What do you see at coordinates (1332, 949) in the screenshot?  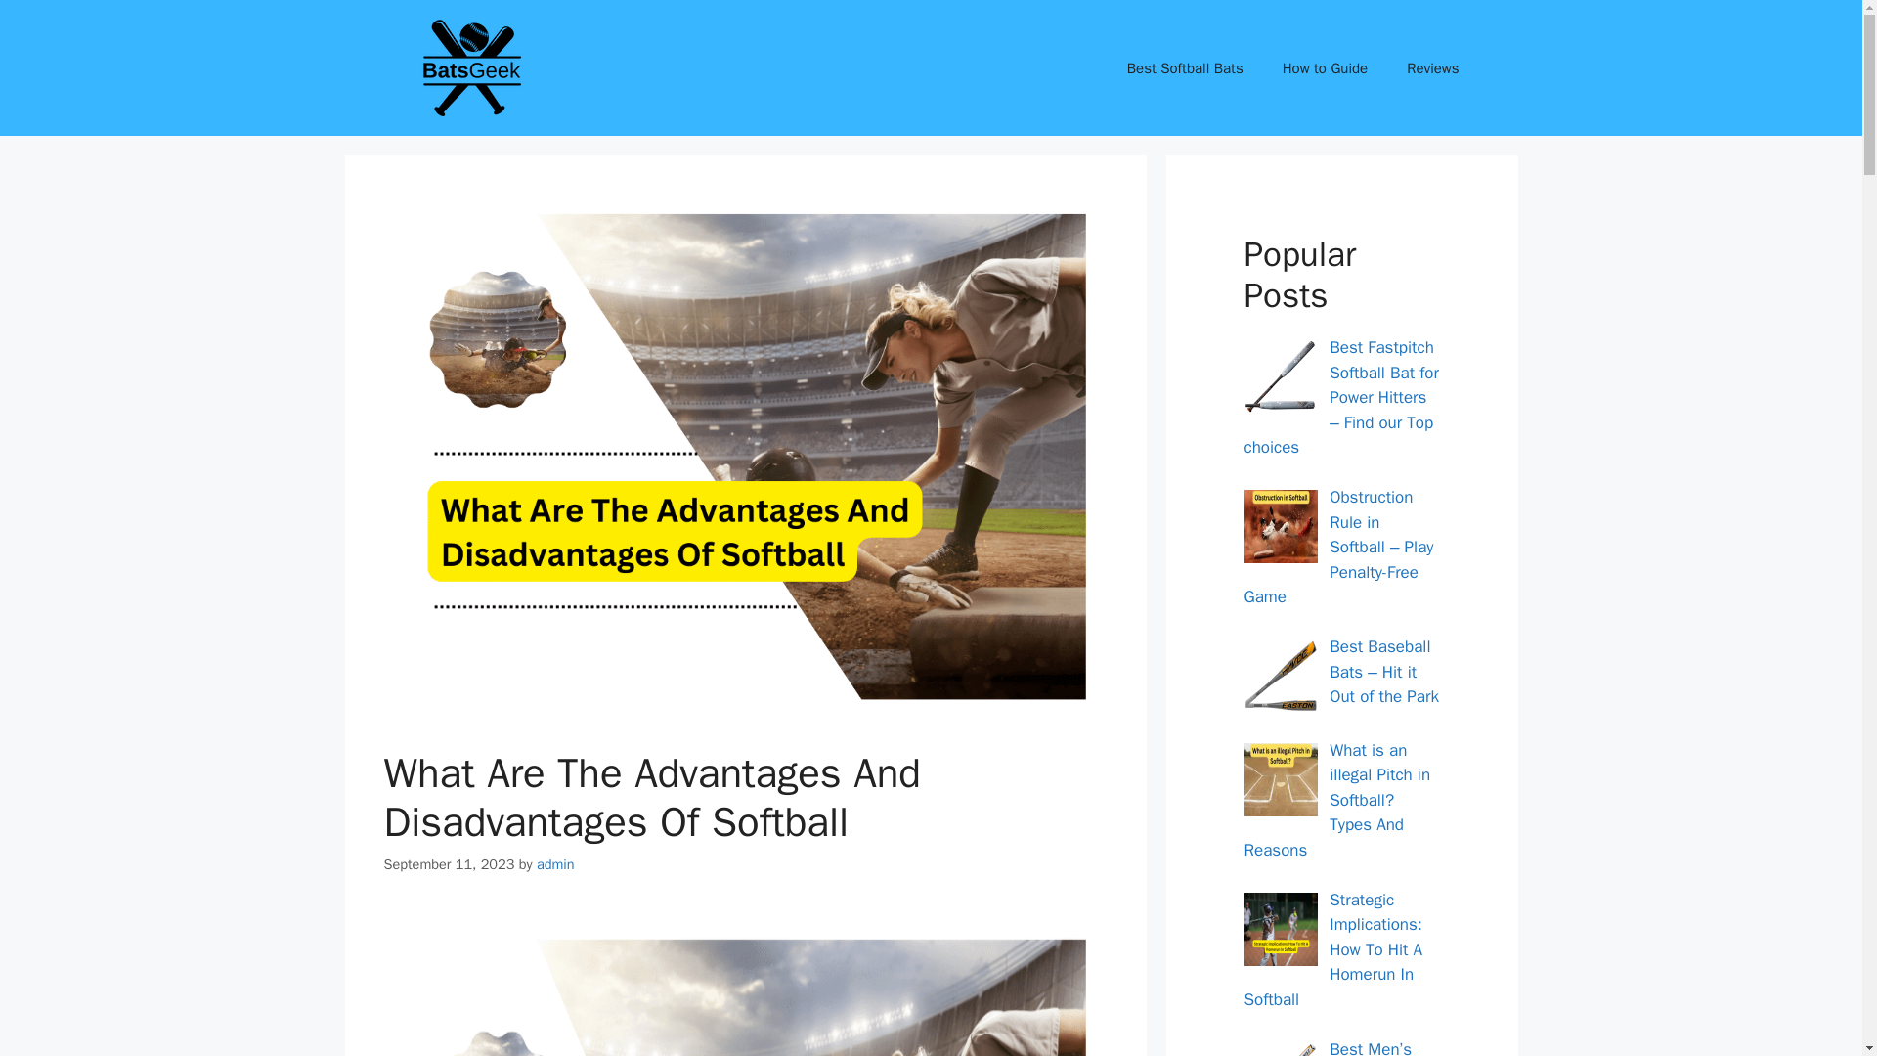 I see `Strategic Implications: How To Hit A Homerun In Softball` at bounding box center [1332, 949].